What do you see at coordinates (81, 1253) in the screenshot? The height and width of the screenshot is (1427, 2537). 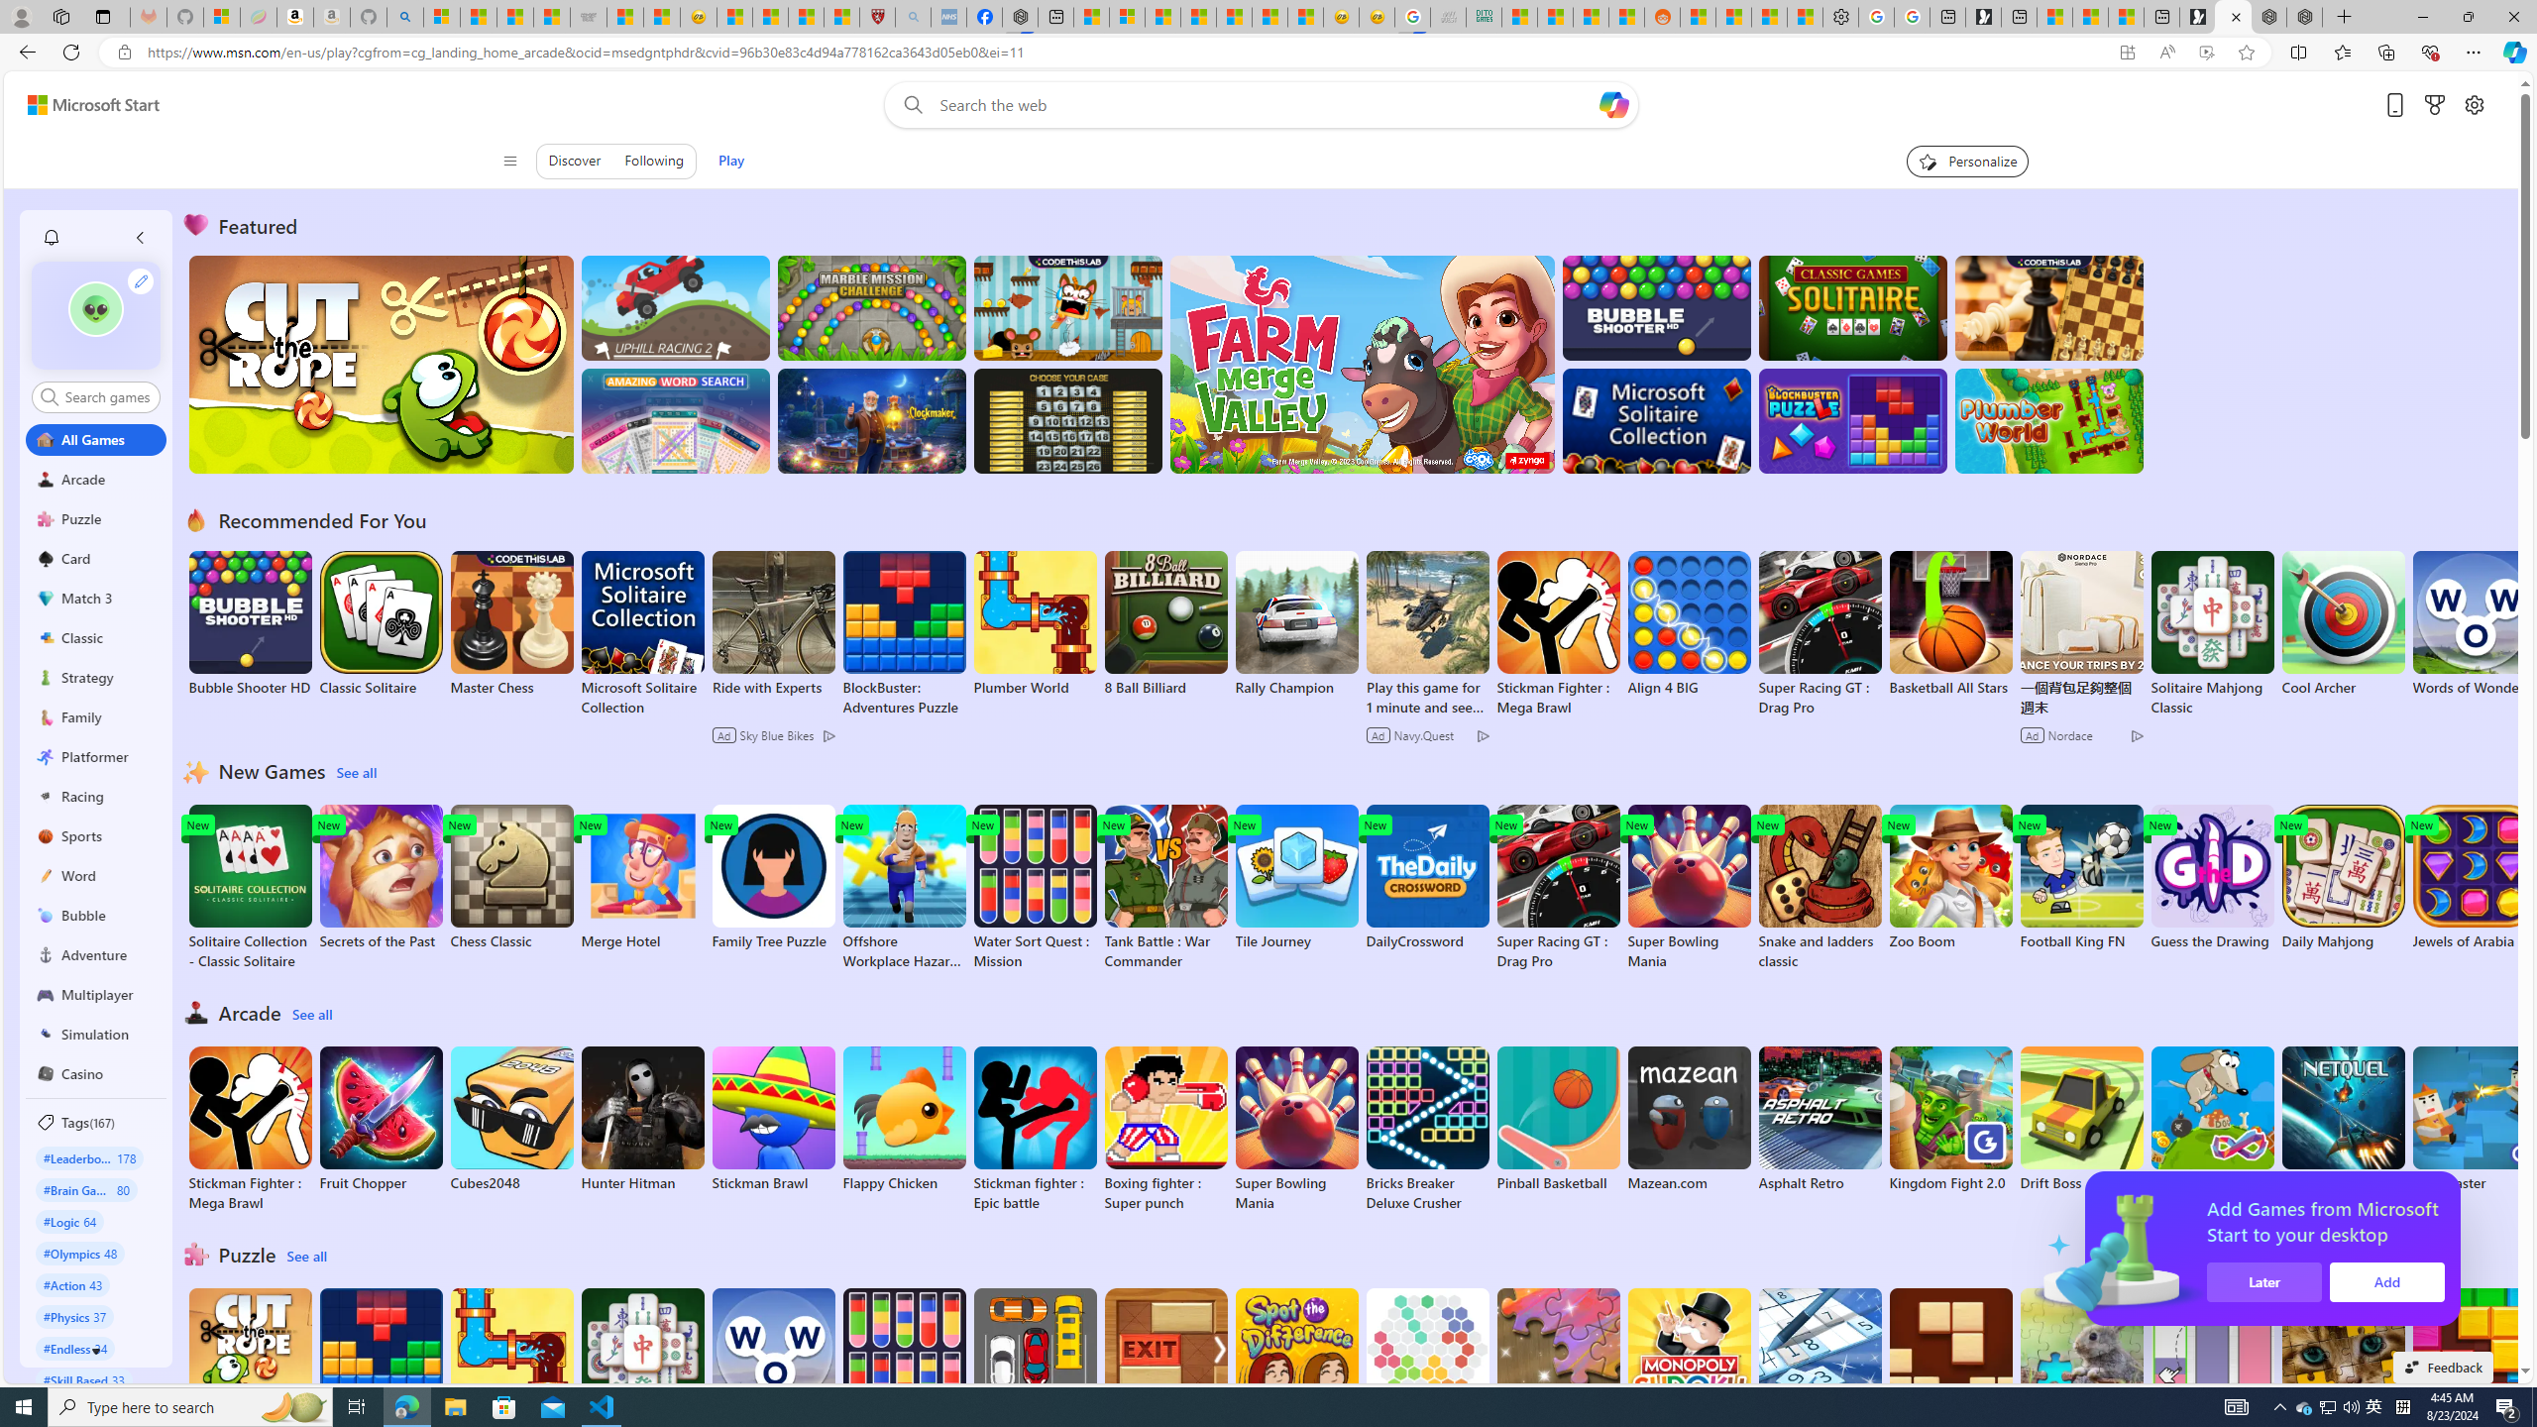 I see `#Olympics 48` at bounding box center [81, 1253].